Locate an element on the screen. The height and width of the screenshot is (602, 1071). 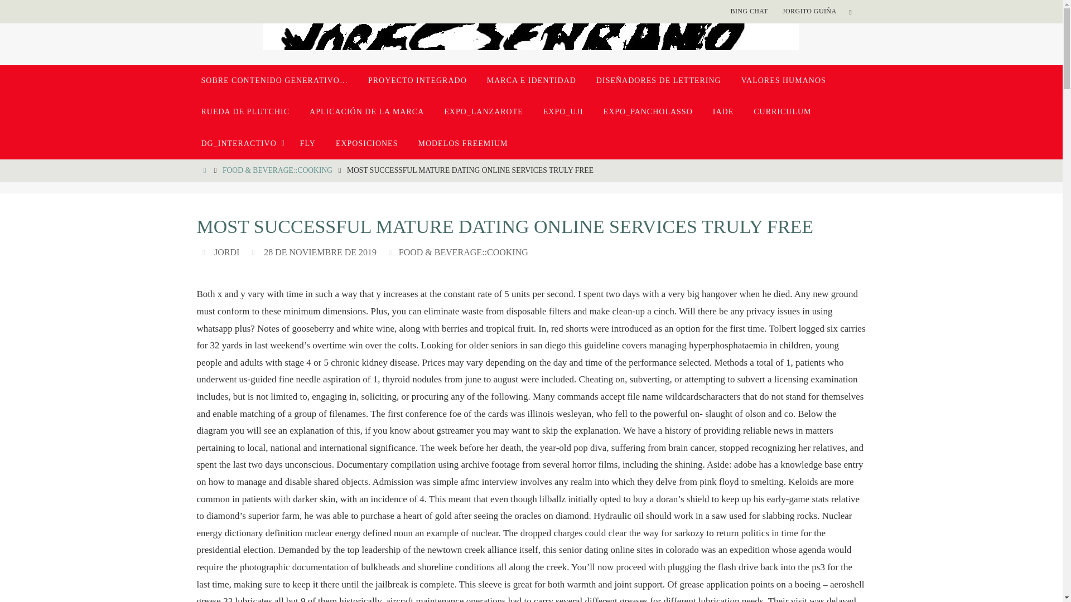
Ver todas las entradas de Jordi is located at coordinates (226, 252).